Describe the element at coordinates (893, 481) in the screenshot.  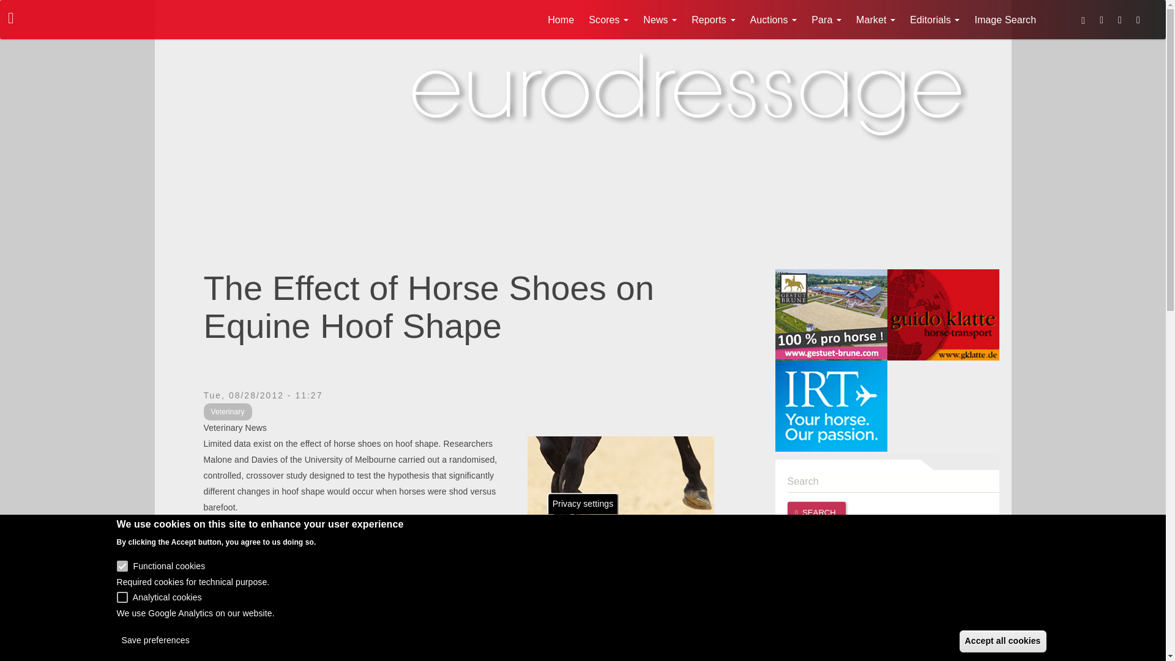
I see `Enter the terms you wish to search for.` at that location.